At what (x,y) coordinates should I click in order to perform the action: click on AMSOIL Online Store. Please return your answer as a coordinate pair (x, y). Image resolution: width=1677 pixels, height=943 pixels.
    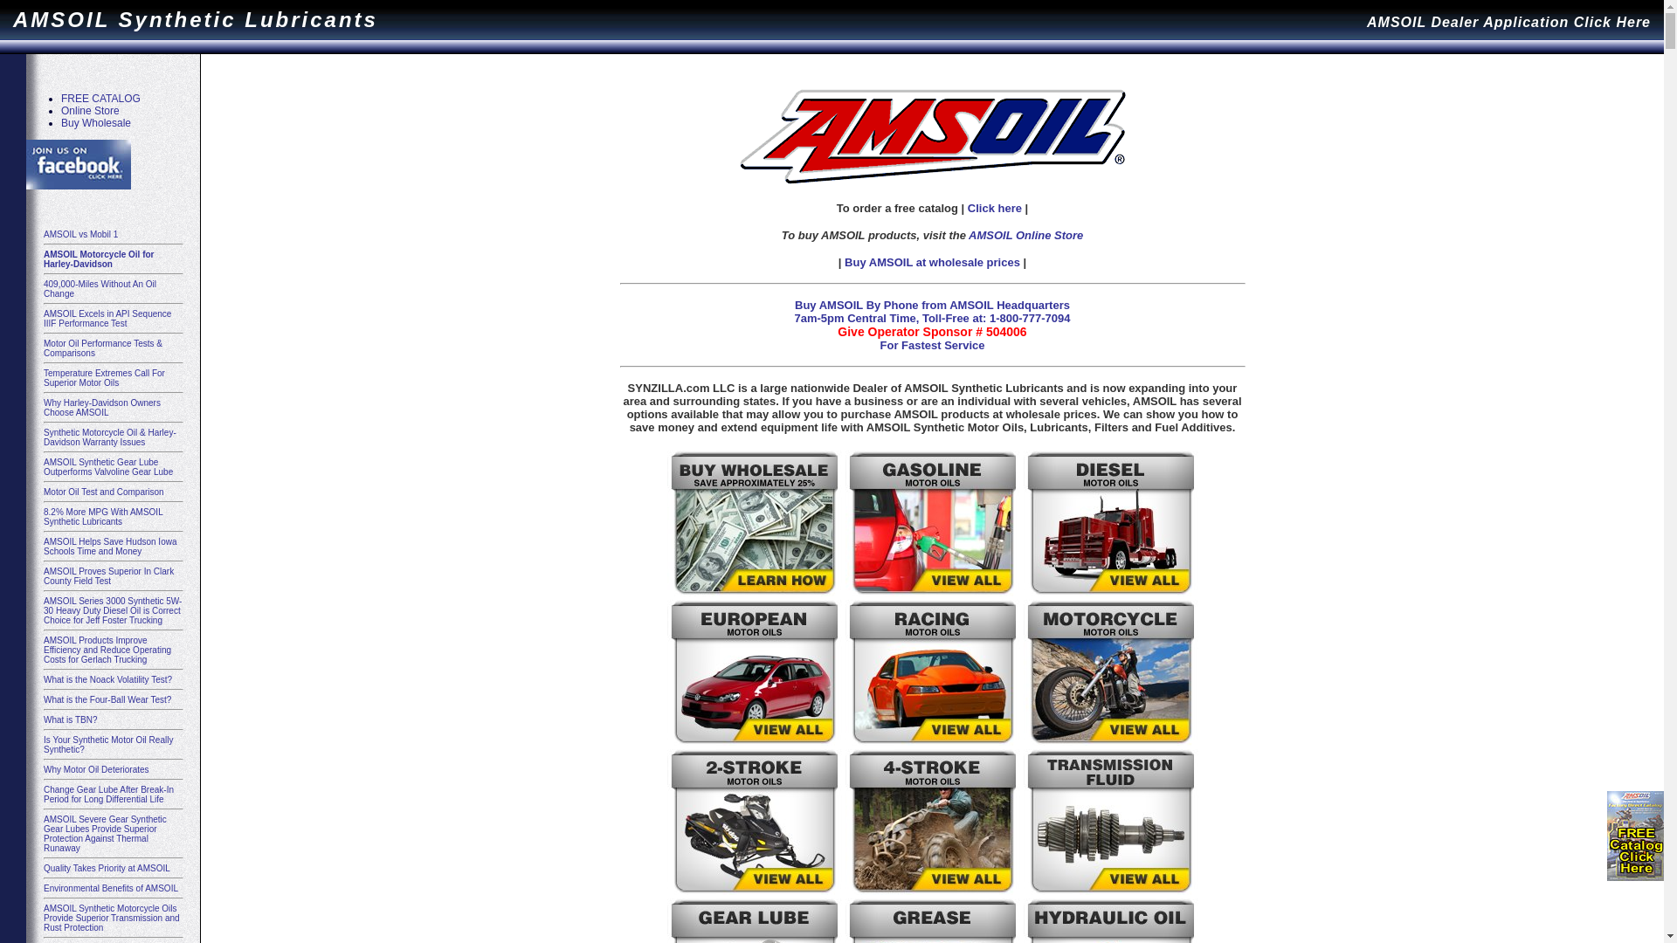
    Looking at the image, I should click on (1025, 236).